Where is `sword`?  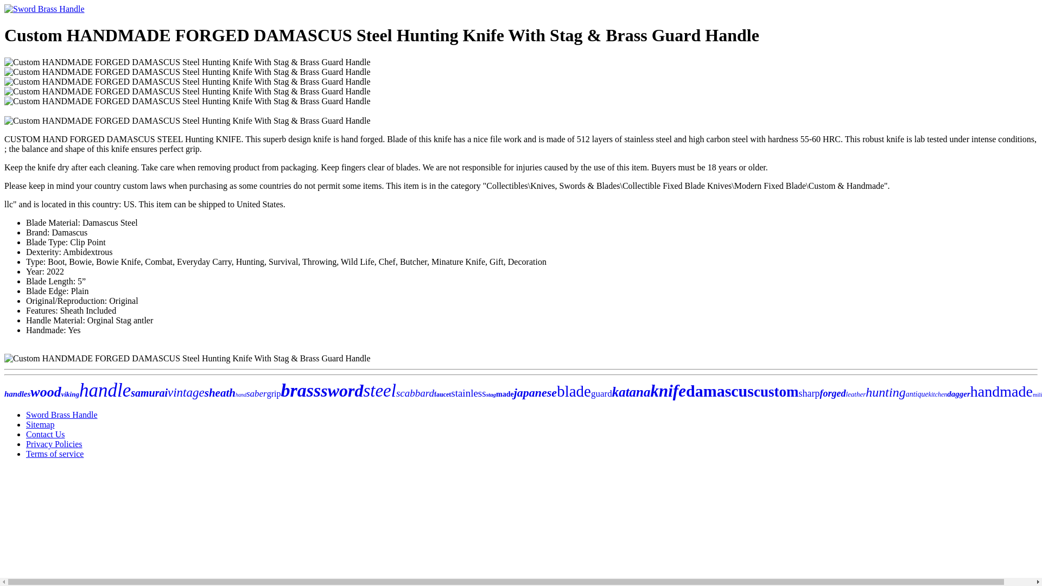
sword is located at coordinates (342, 391).